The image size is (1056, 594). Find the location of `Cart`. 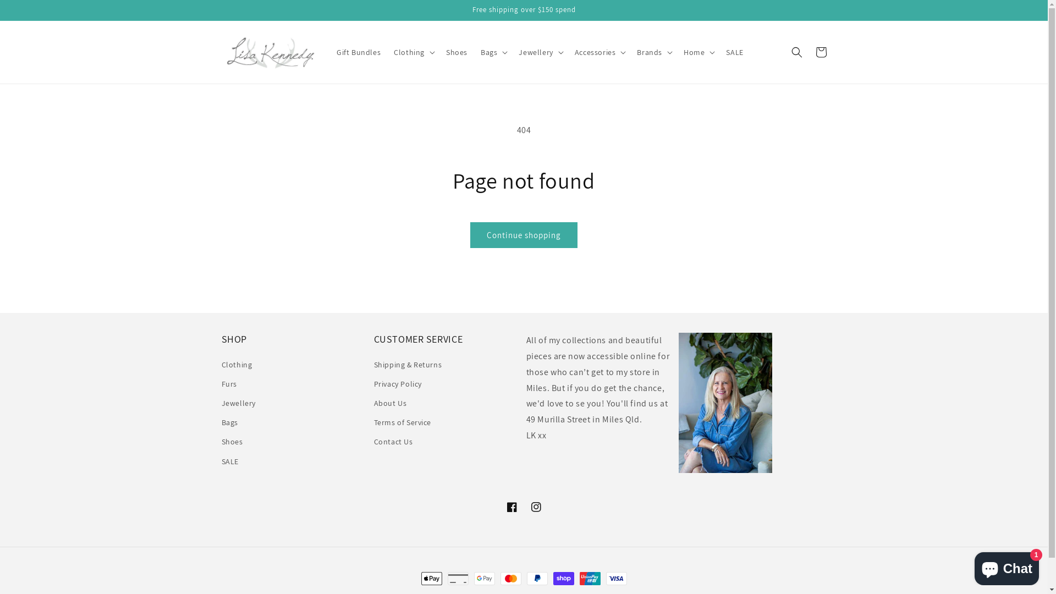

Cart is located at coordinates (821, 52).